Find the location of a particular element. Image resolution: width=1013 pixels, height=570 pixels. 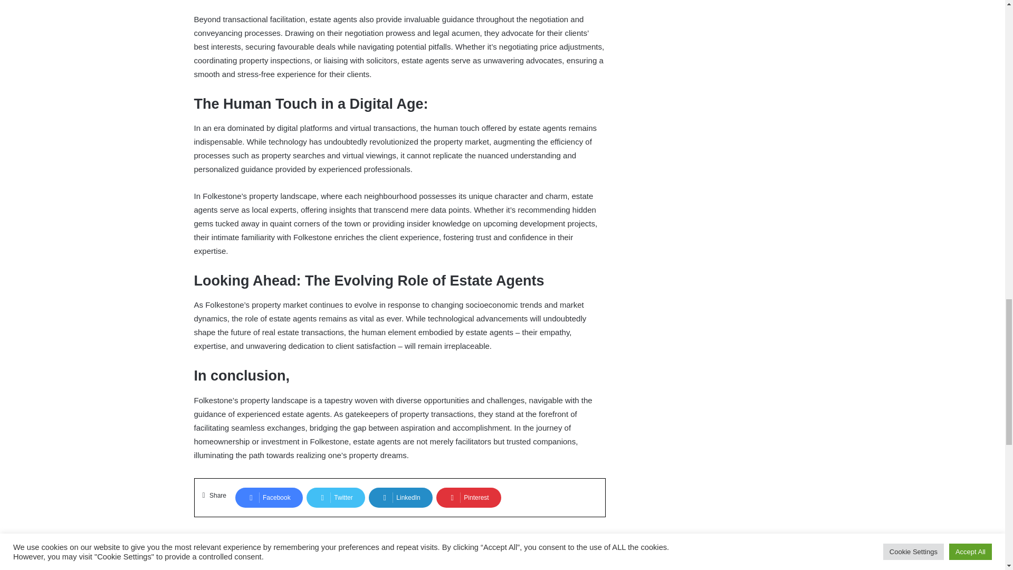

Twitter is located at coordinates (336, 498).